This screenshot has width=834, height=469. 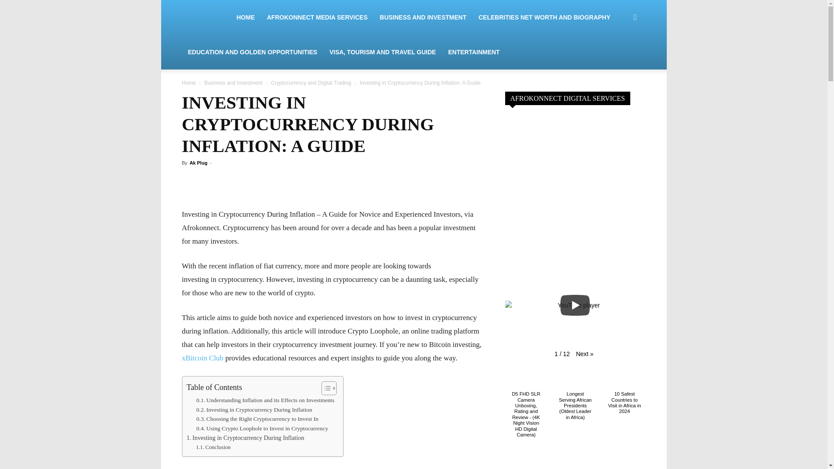 What do you see at coordinates (198, 163) in the screenshot?
I see `Ak Plug` at bounding box center [198, 163].